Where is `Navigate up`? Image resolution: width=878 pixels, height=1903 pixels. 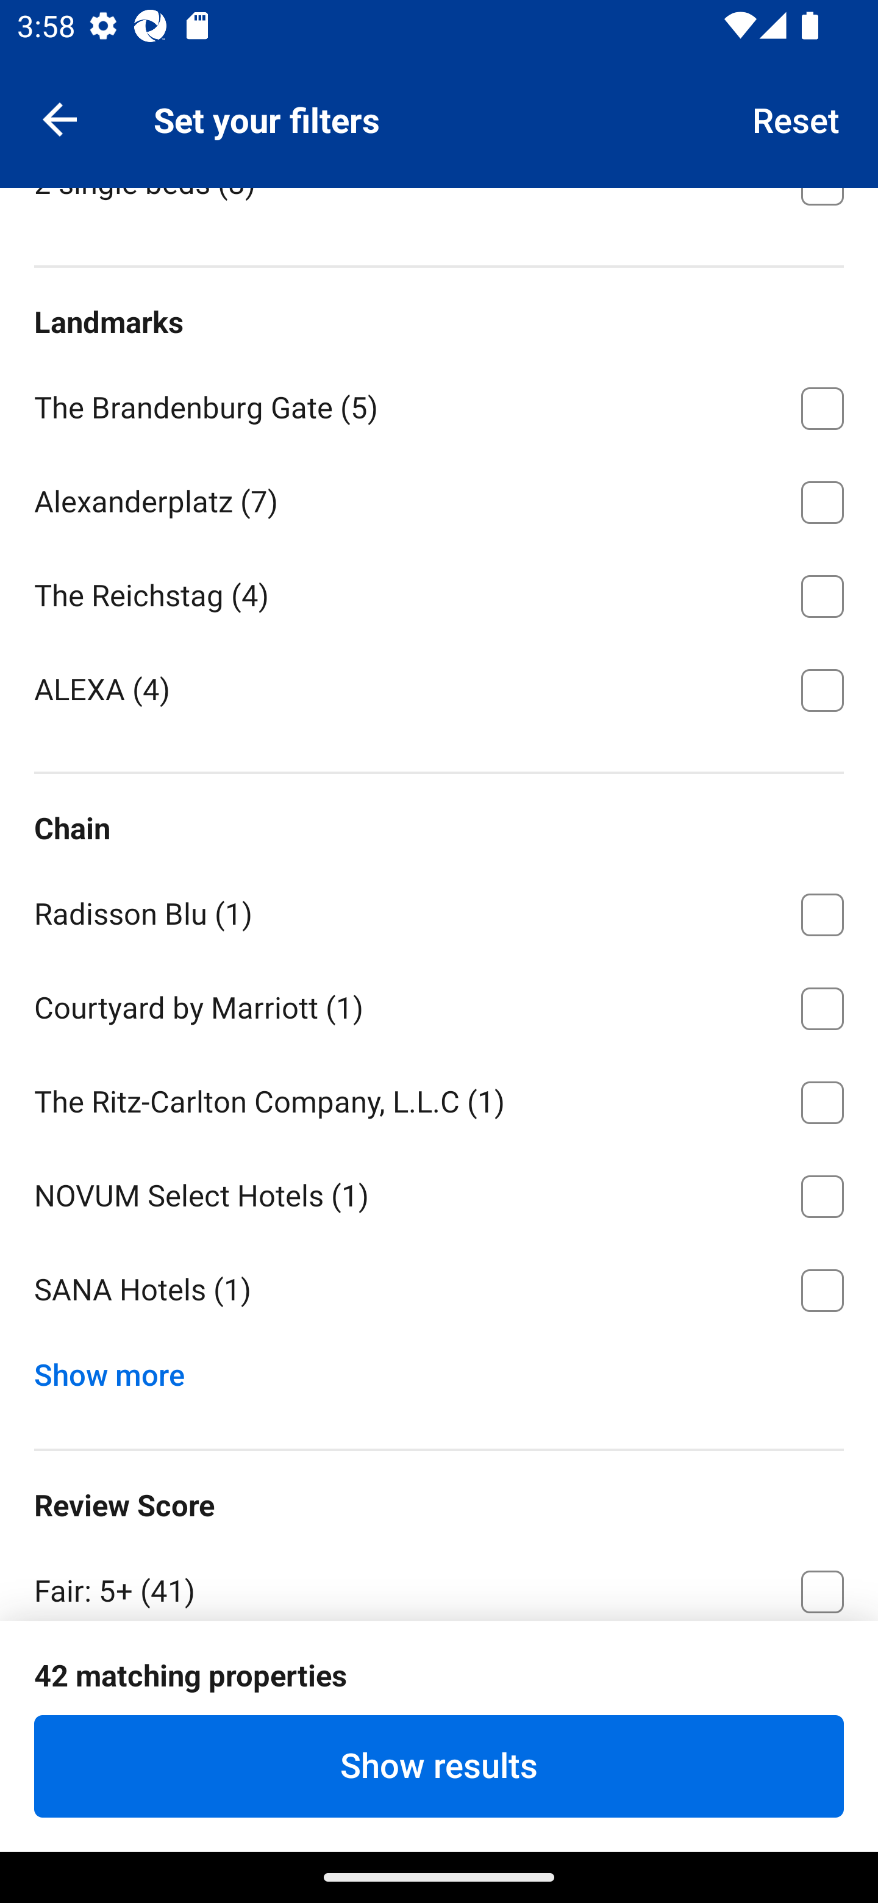 Navigate up is located at coordinates (60, 118).